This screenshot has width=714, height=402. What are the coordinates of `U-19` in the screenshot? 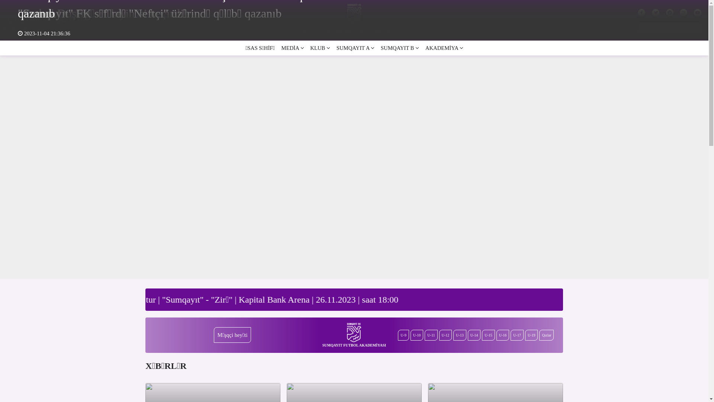 It's located at (532, 335).